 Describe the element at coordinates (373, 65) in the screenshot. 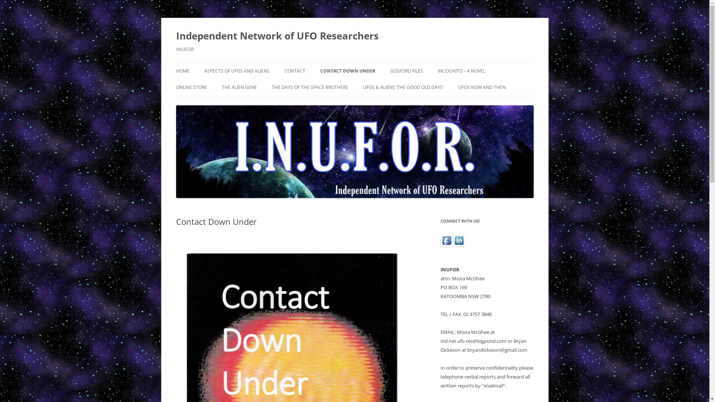

I see `Skip to content` at that location.